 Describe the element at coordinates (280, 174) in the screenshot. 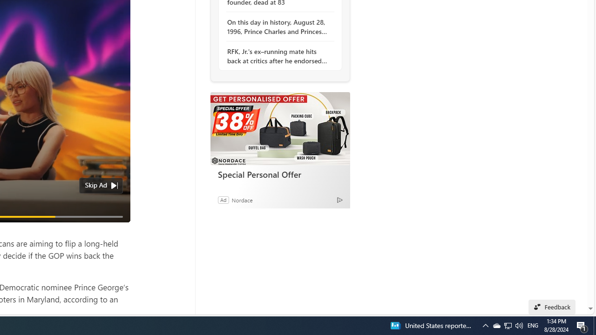

I see `Special Personal Offer` at that location.